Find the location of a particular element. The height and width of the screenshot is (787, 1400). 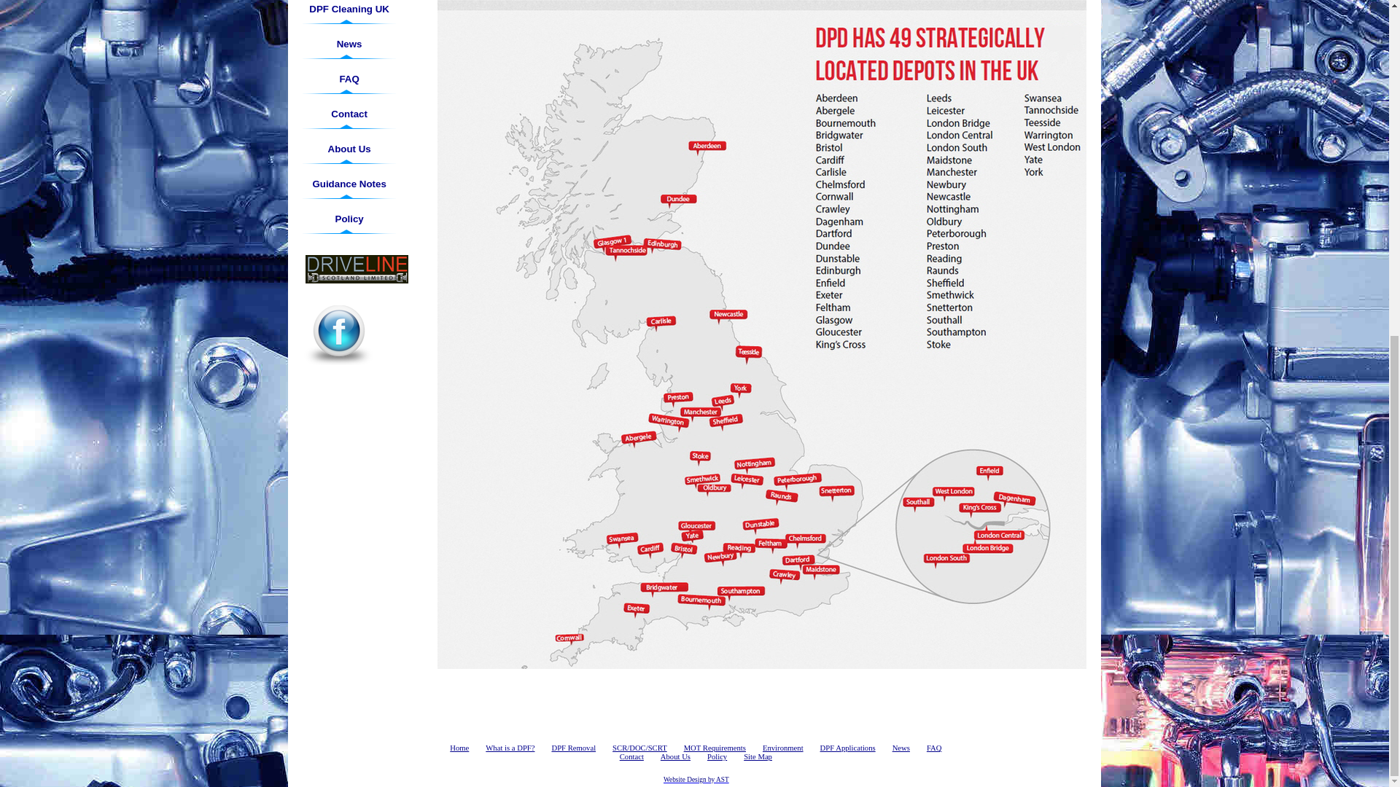

Website Design by AST is located at coordinates (696, 778).